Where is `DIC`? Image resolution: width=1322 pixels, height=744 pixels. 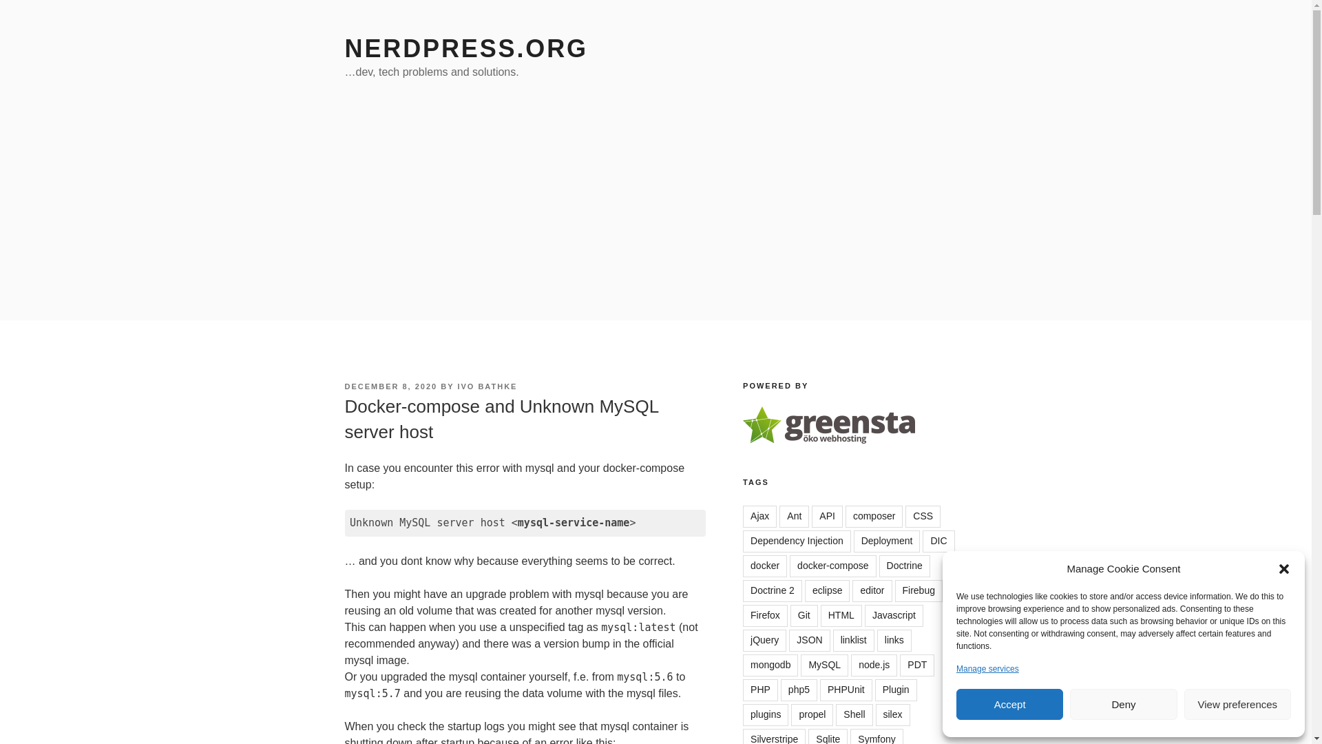 DIC is located at coordinates (938, 541).